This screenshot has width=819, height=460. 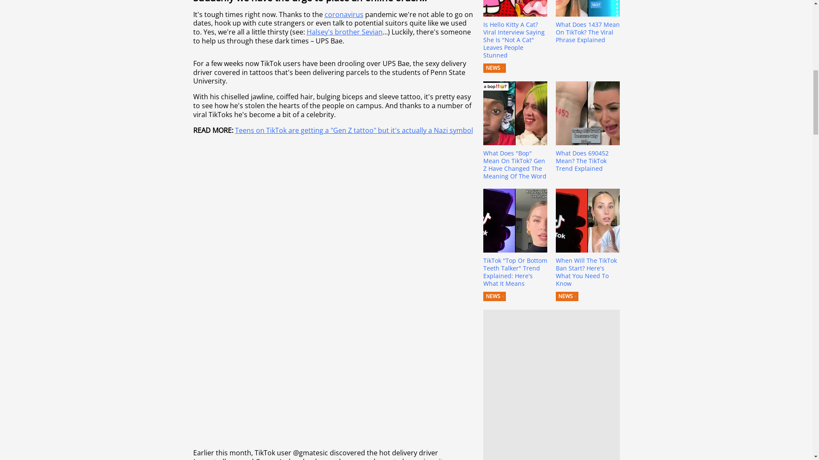 What do you see at coordinates (344, 32) in the screenshot?
I see `Halsey's brother Sevian` at bounding box center [344, 32].